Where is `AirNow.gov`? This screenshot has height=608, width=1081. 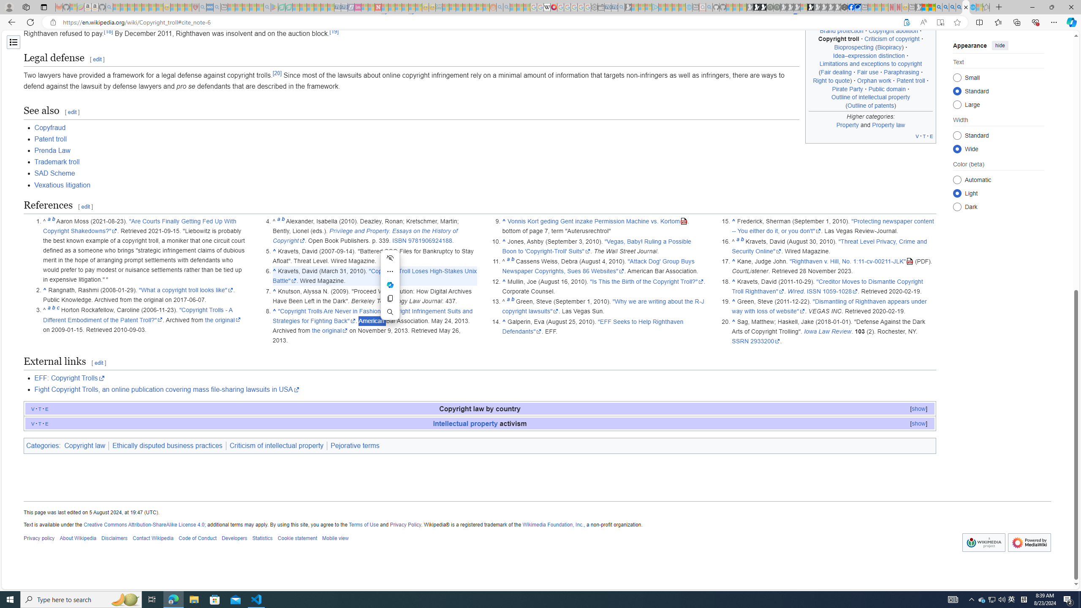 AirNow.gov is located at coordinates (858, 7).